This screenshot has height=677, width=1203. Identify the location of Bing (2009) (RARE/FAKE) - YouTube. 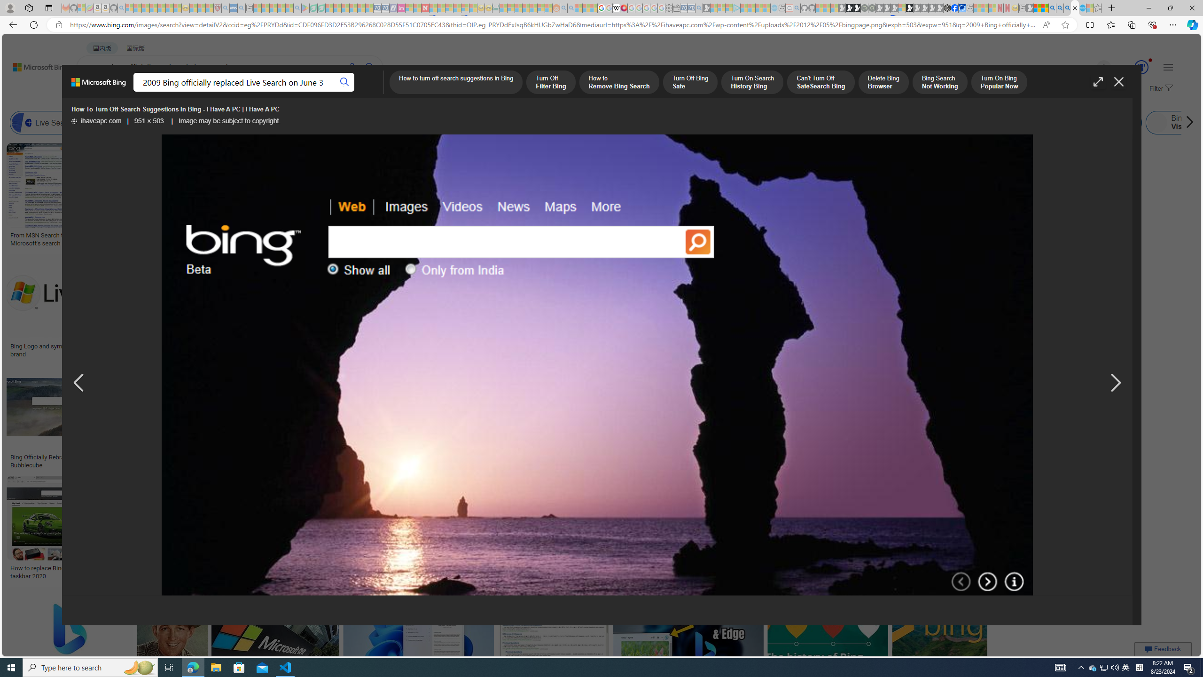
(779, 457).